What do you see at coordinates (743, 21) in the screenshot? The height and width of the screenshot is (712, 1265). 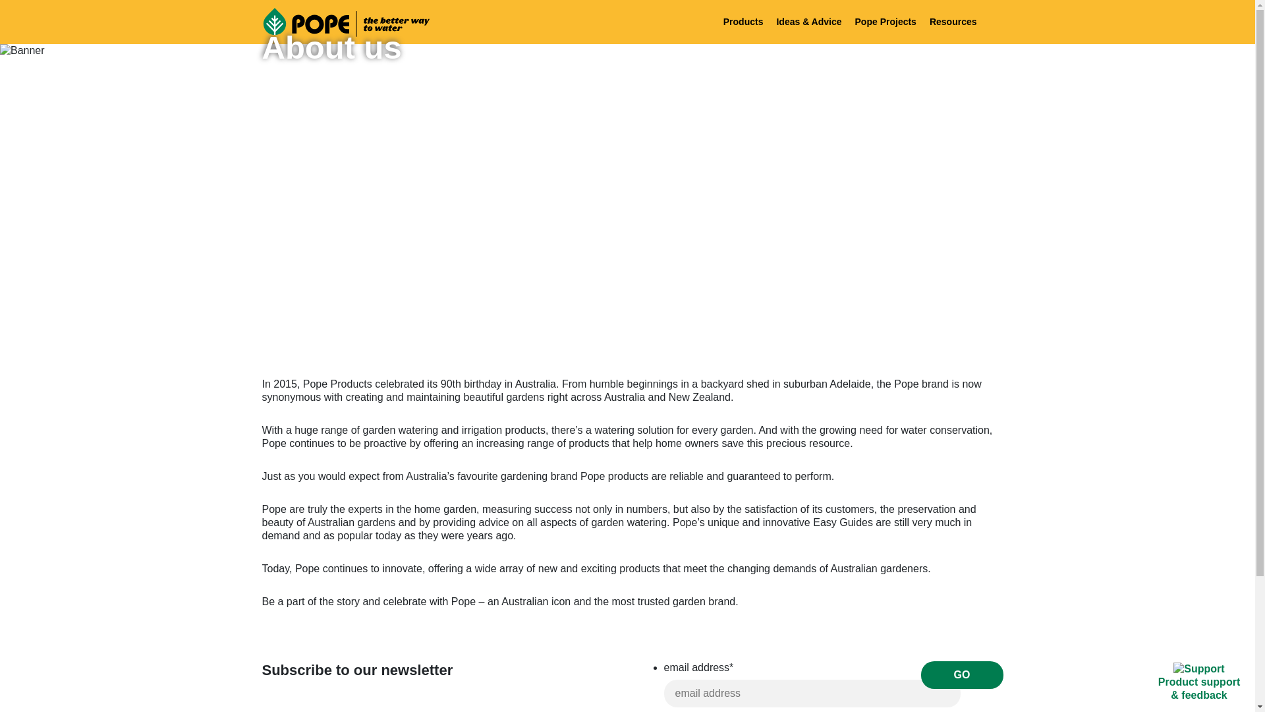 I see `Products` at bounding box center [743, 21].